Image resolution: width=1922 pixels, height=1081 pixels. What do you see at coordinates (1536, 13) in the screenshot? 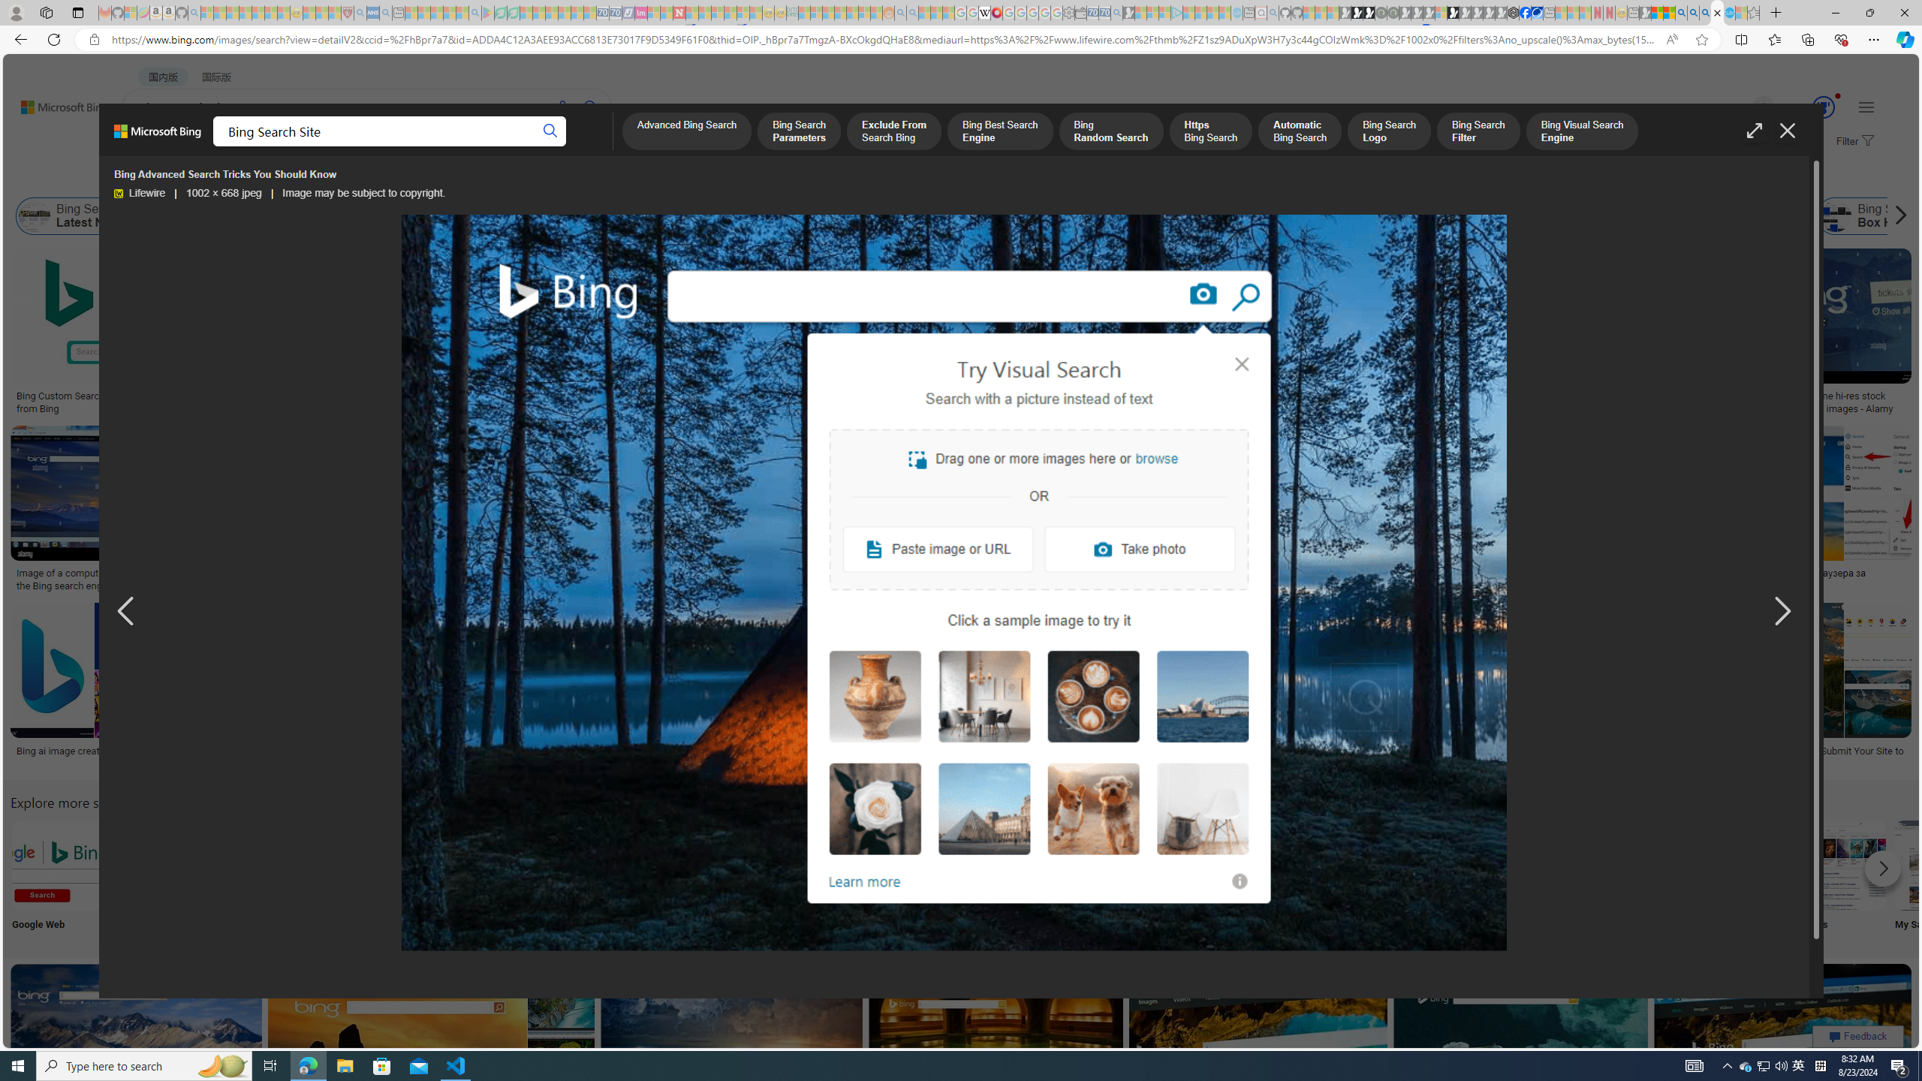
I see `AirNow.gov` at bounding box center [1536, 13].